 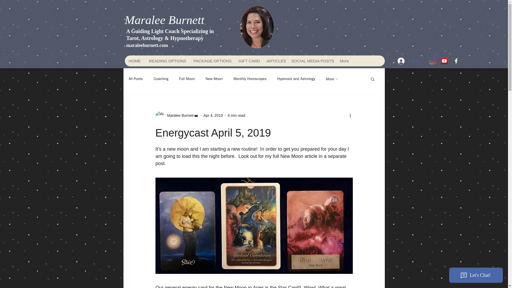 I want to click on Full Moon, so click(x=187, y=79).